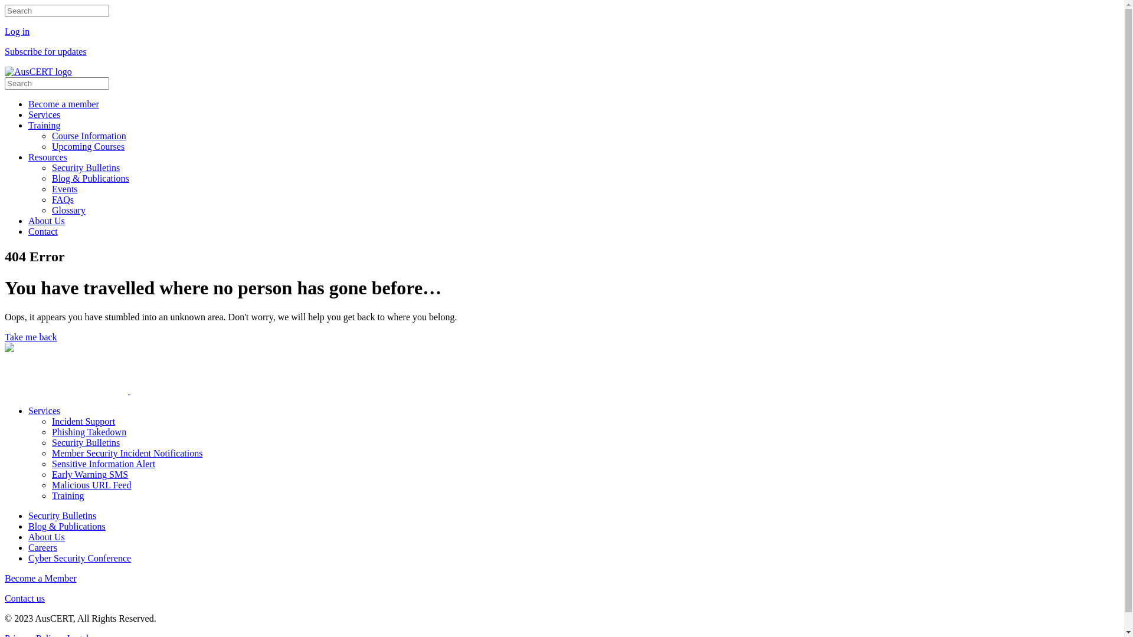  Describe the element at coordinates (42, 547) in the screenshot. I see `Careers` at that location.